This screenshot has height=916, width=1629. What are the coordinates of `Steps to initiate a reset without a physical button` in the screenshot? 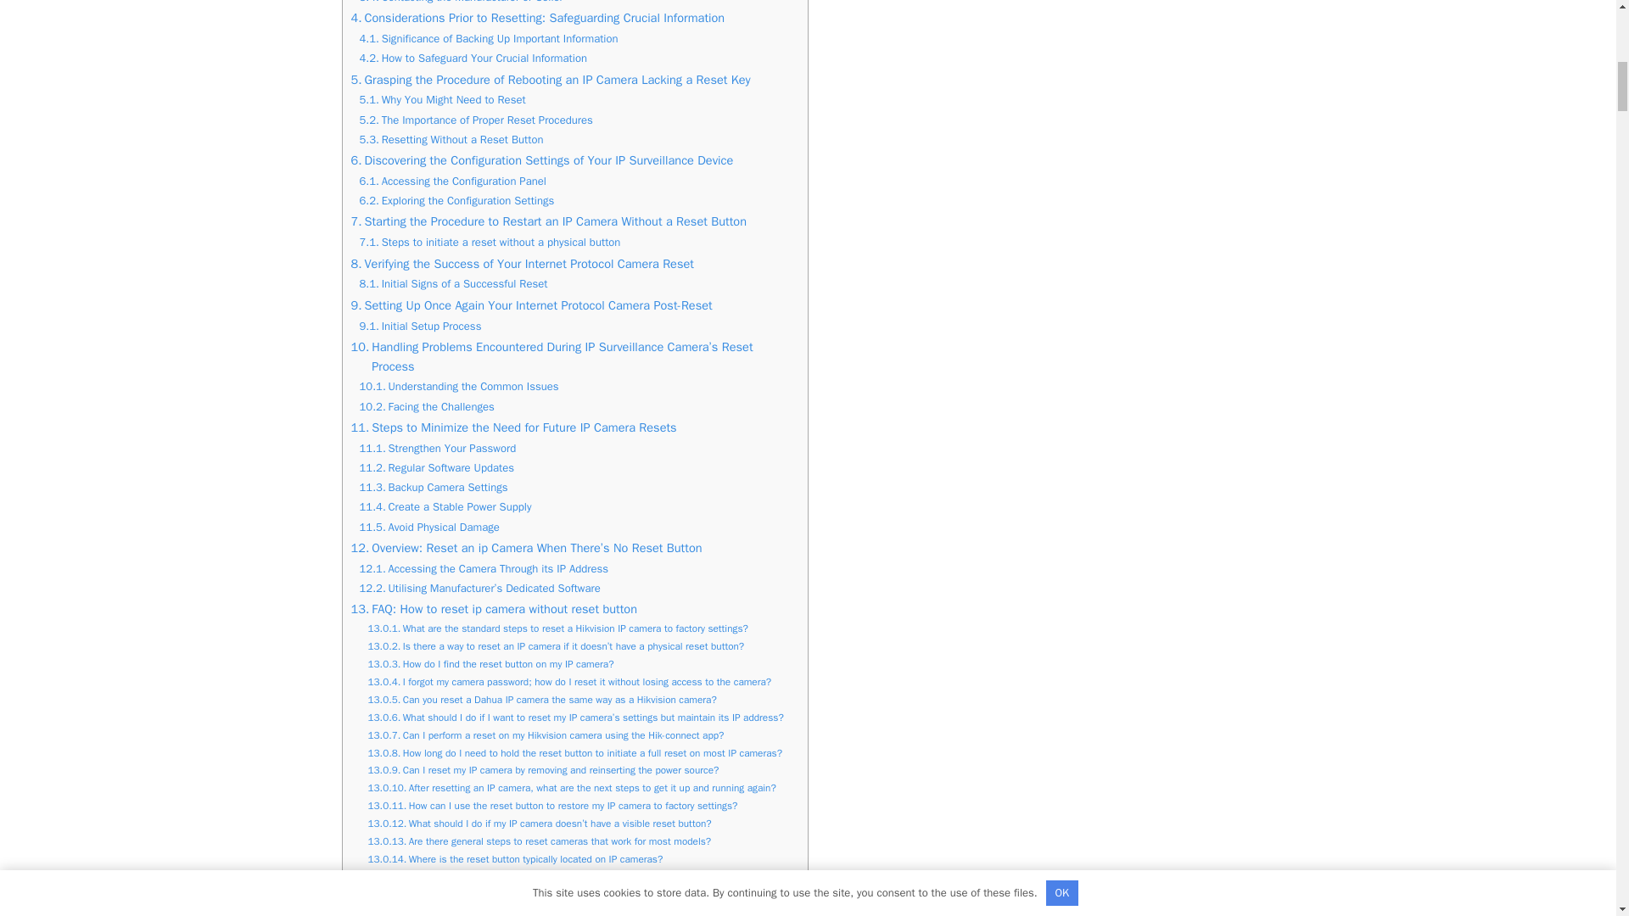 It's located at (490, 243).